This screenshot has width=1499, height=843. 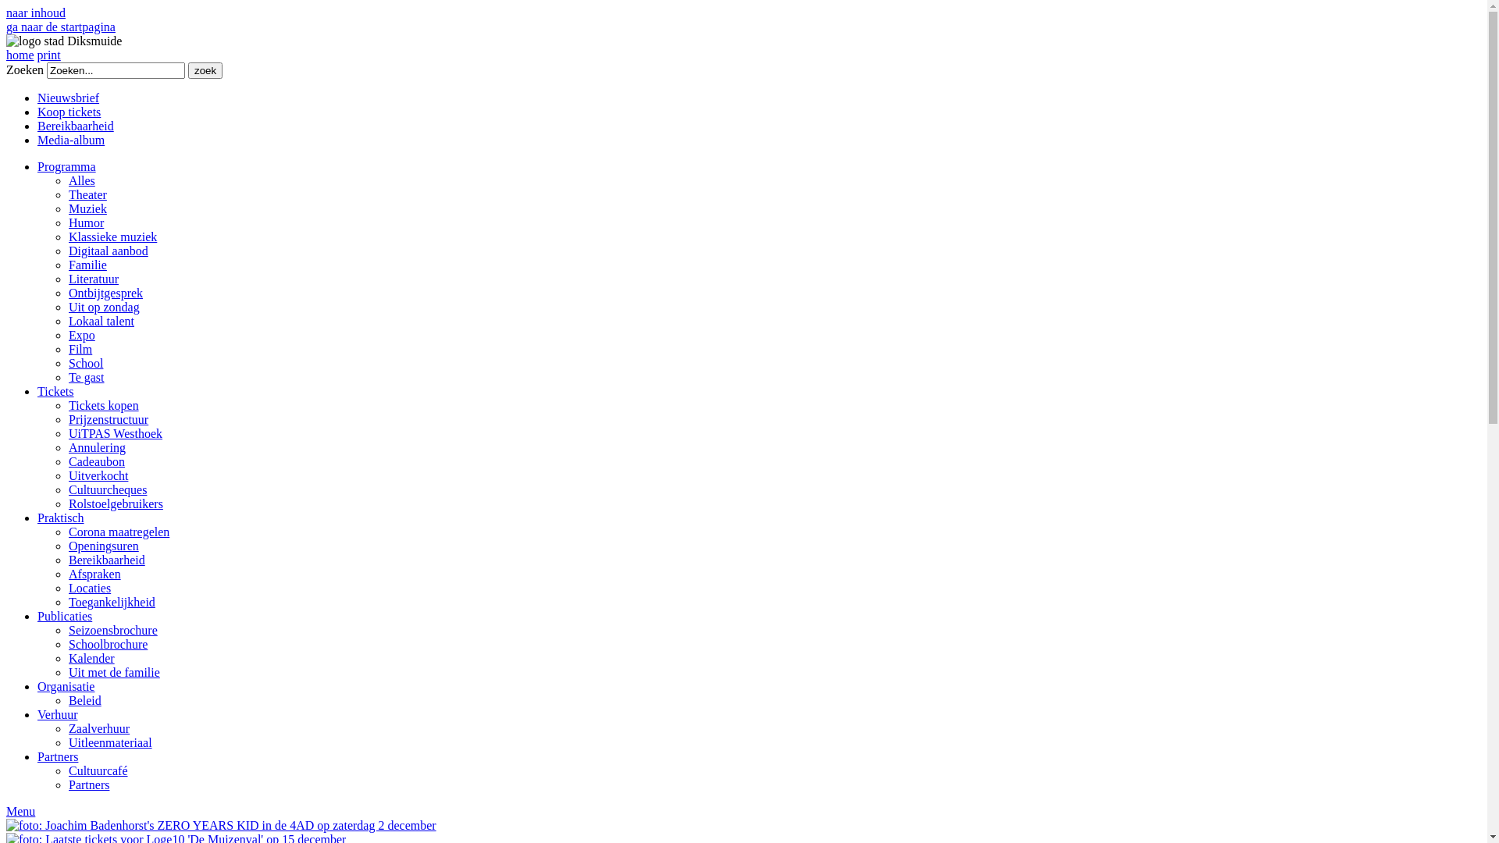 What do you see at coordinates (66, 167) in the screenshot?
I see `Programma` at bounding box center [66, 167].